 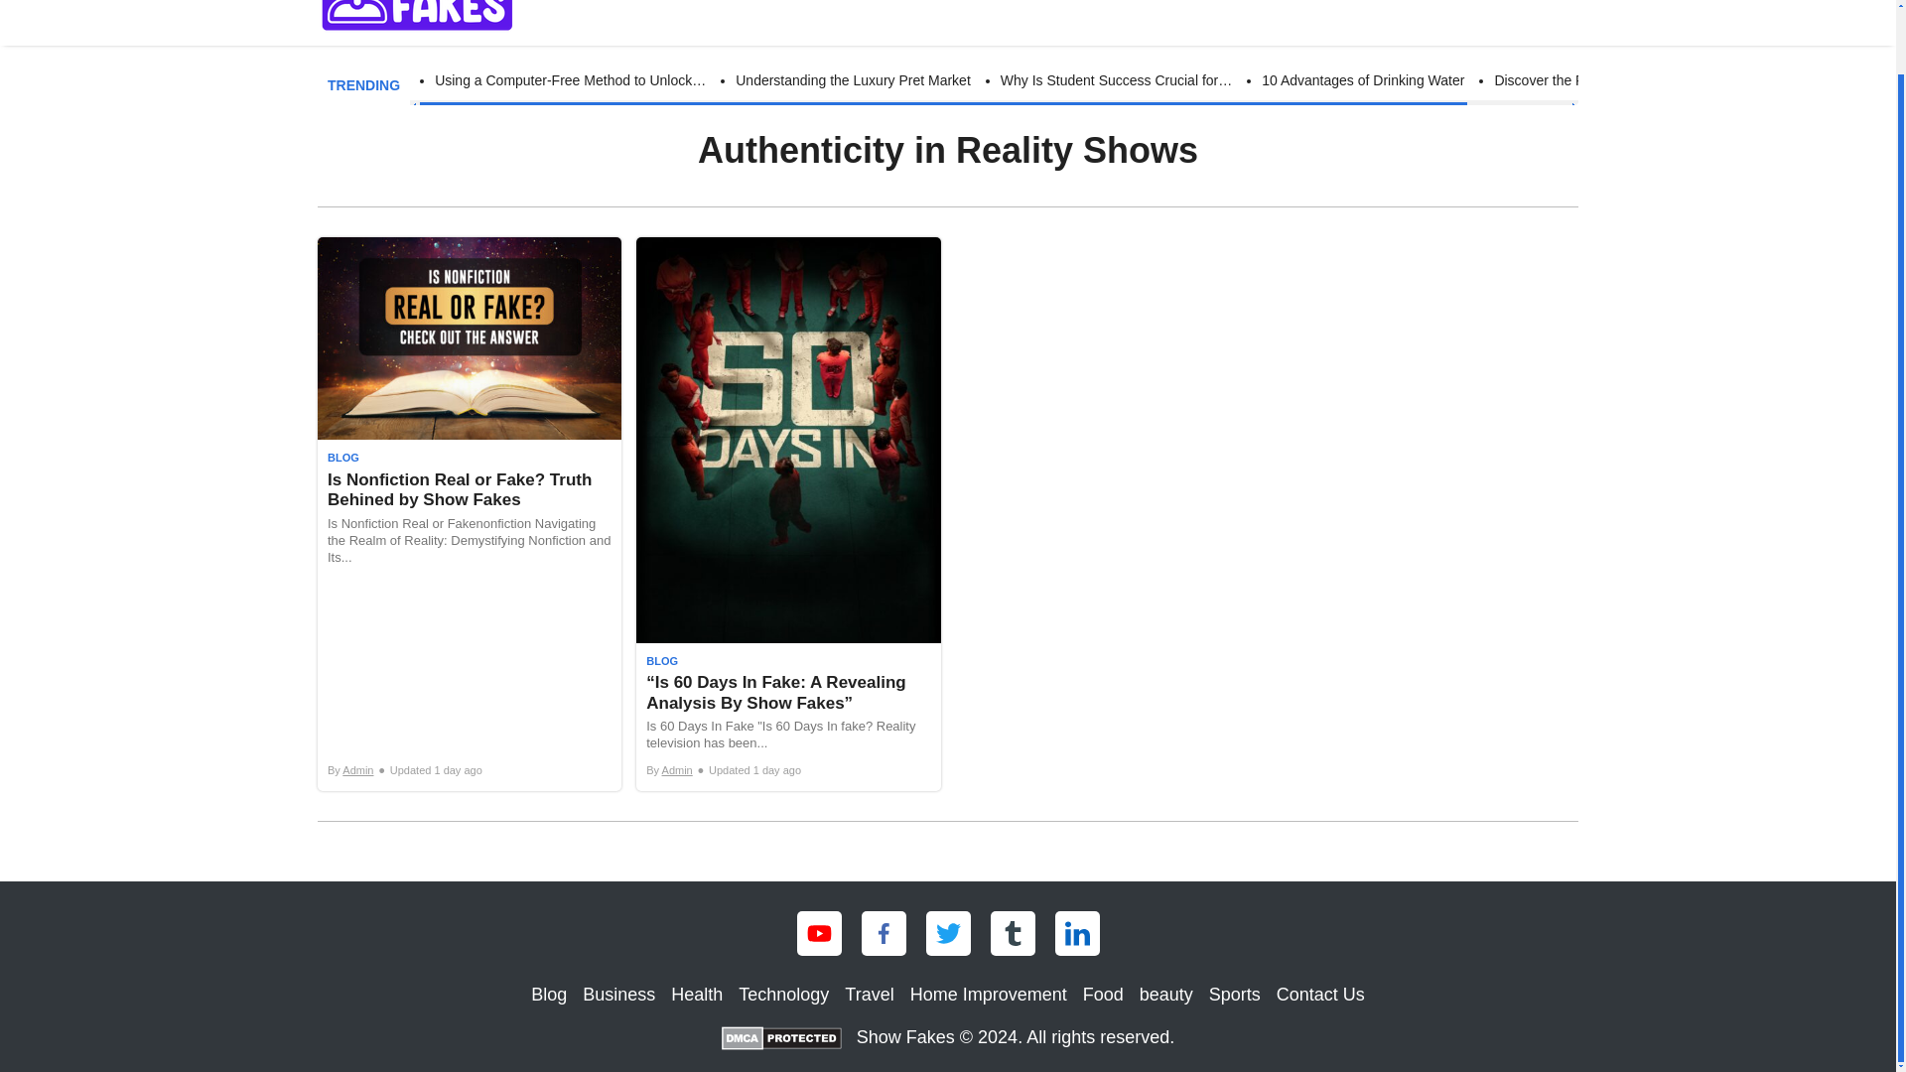 What do you see at coordinates (790, 6) in the screenshot?
I see `Business` at bounding box center [790, 6].